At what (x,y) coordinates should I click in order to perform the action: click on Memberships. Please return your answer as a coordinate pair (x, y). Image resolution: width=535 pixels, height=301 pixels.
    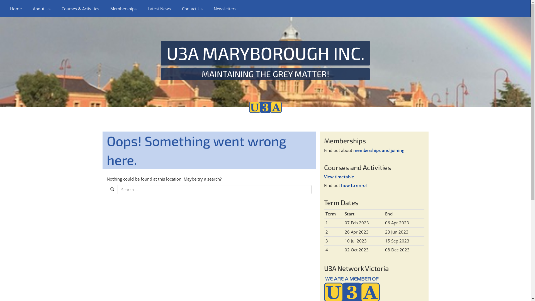
    Looking at the image, I should click on (123, 9).